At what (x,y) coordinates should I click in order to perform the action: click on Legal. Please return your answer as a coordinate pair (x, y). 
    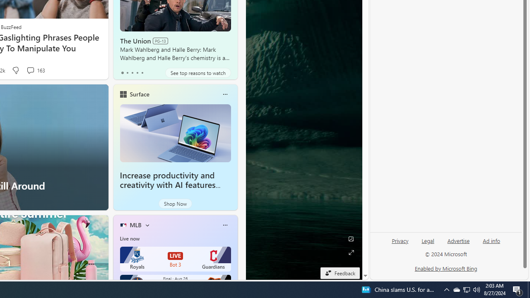
    Looking at the image, I should click on (428, 241).